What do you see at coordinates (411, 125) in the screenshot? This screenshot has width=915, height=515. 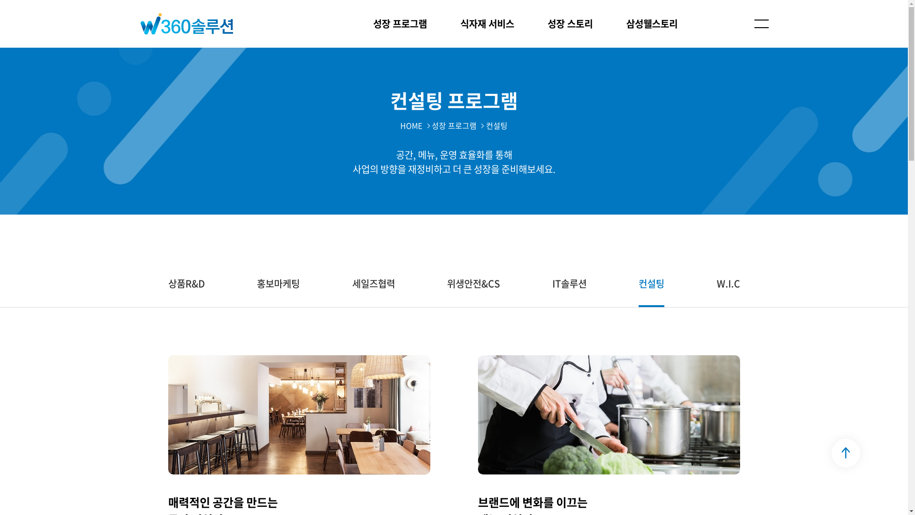 I see `HOME` at bounding box center [411, 125].